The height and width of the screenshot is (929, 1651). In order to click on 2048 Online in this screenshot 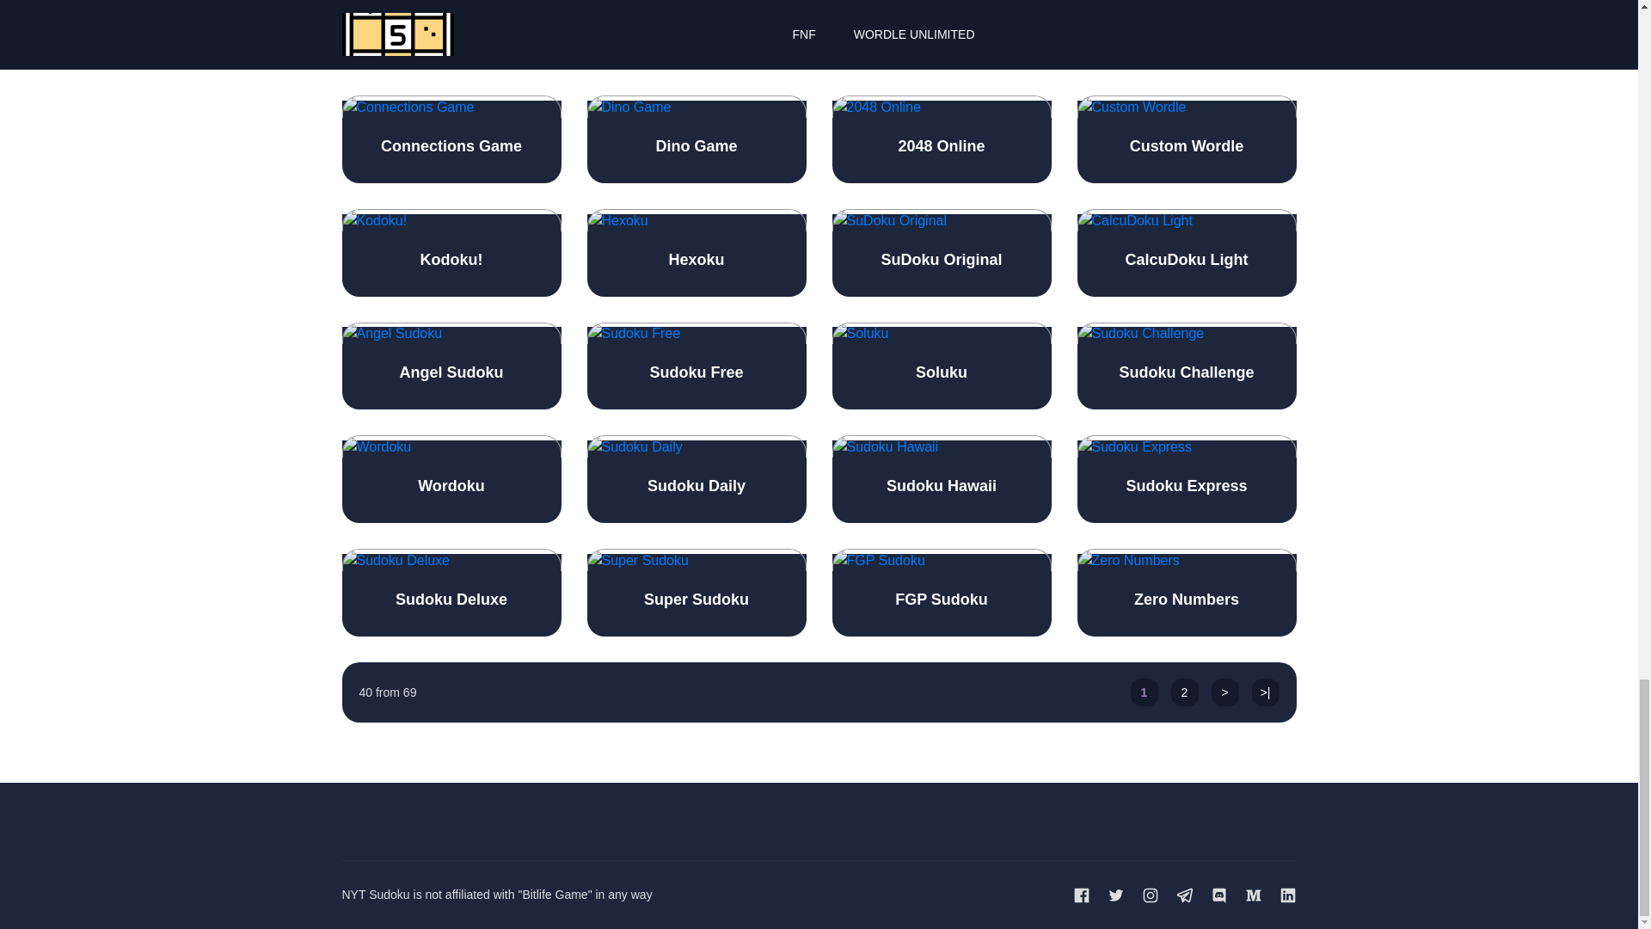, I will do `click(942, 139)`.